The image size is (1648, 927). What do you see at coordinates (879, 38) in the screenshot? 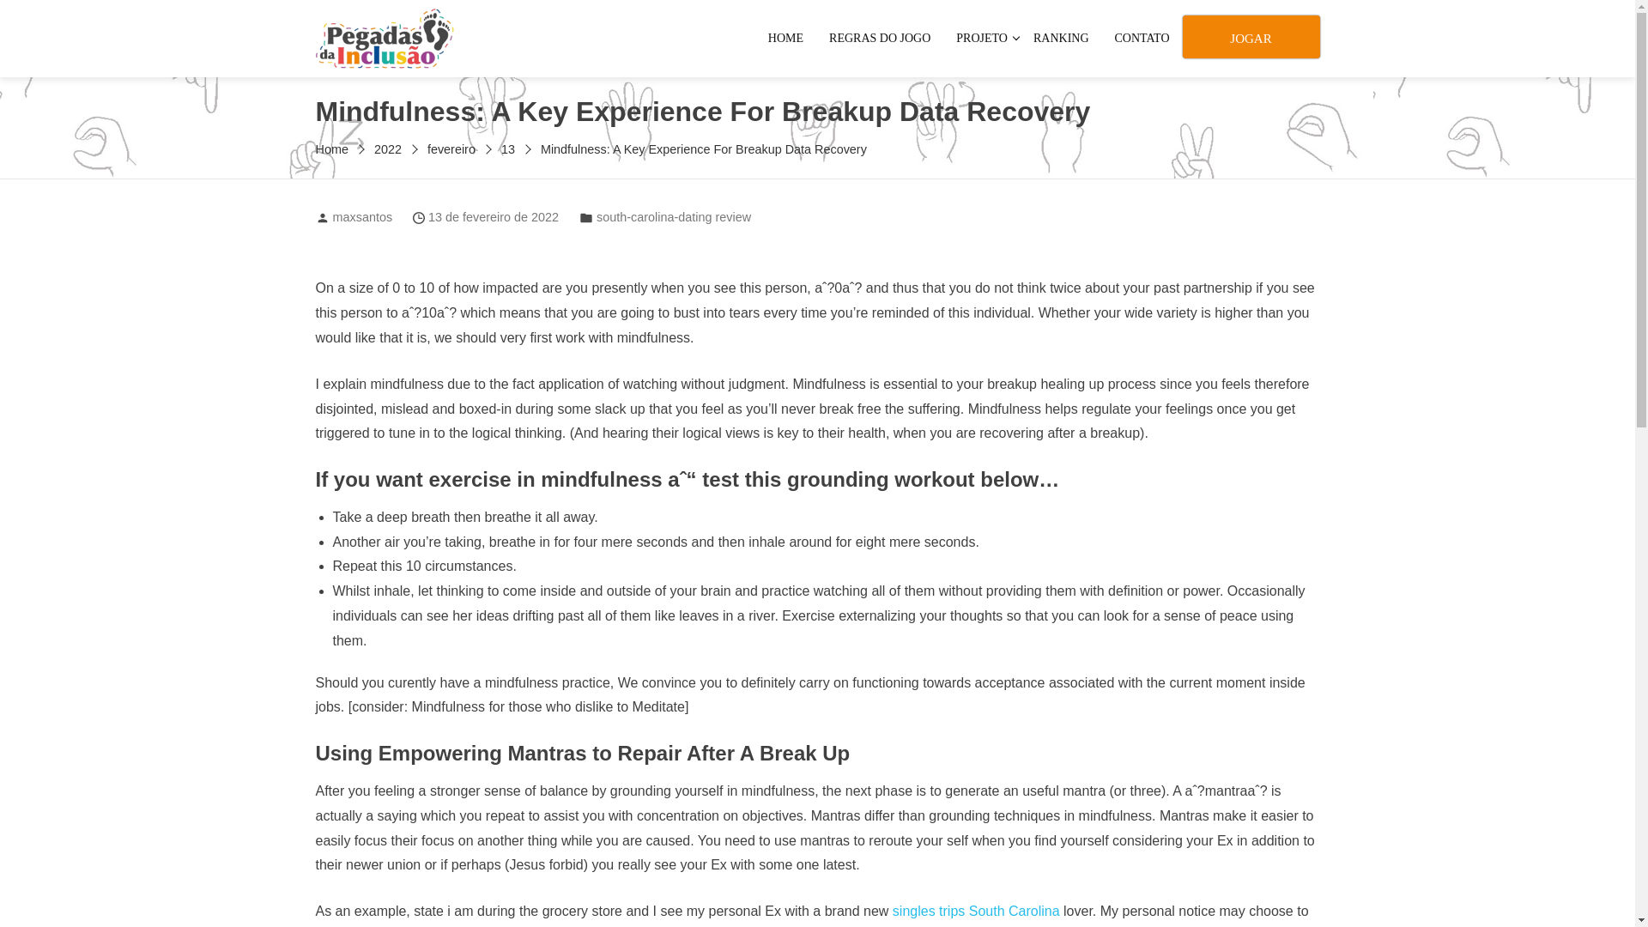
I see `REGRAS DO JOGO` at bounding box center [879, 38].